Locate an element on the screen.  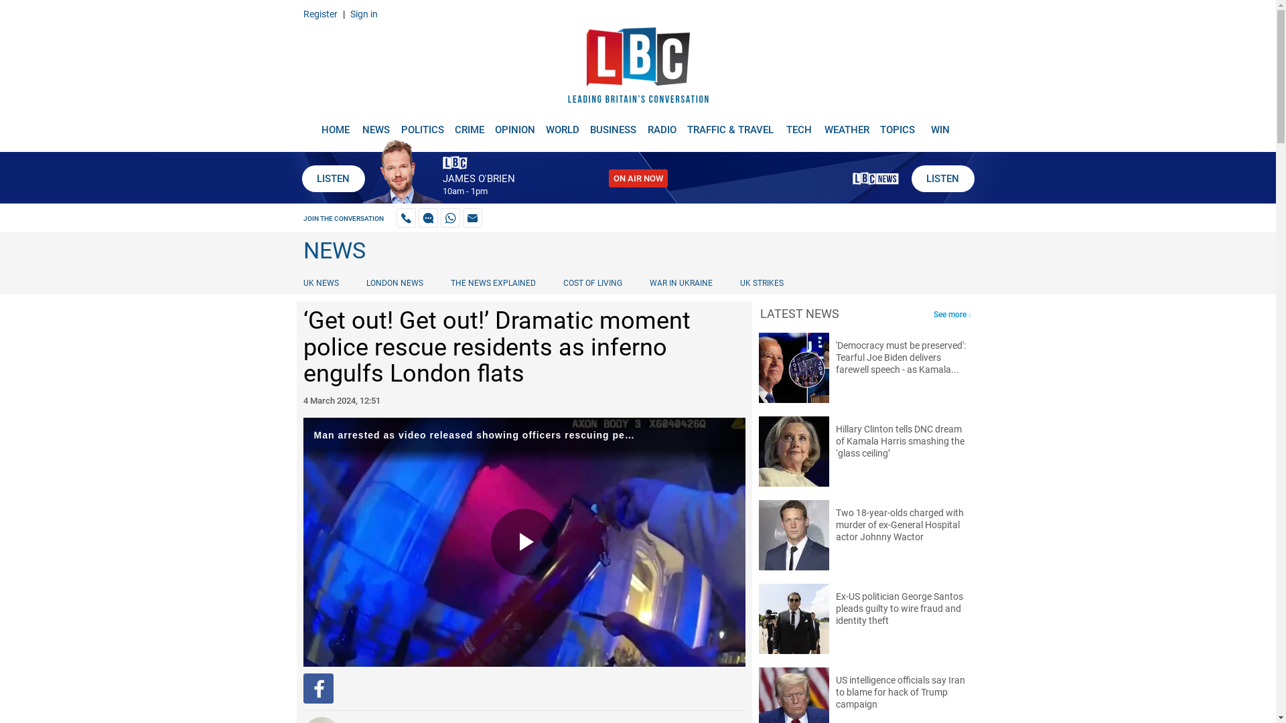
WAR IN UKRAINE is located at coordinates (680, 283).